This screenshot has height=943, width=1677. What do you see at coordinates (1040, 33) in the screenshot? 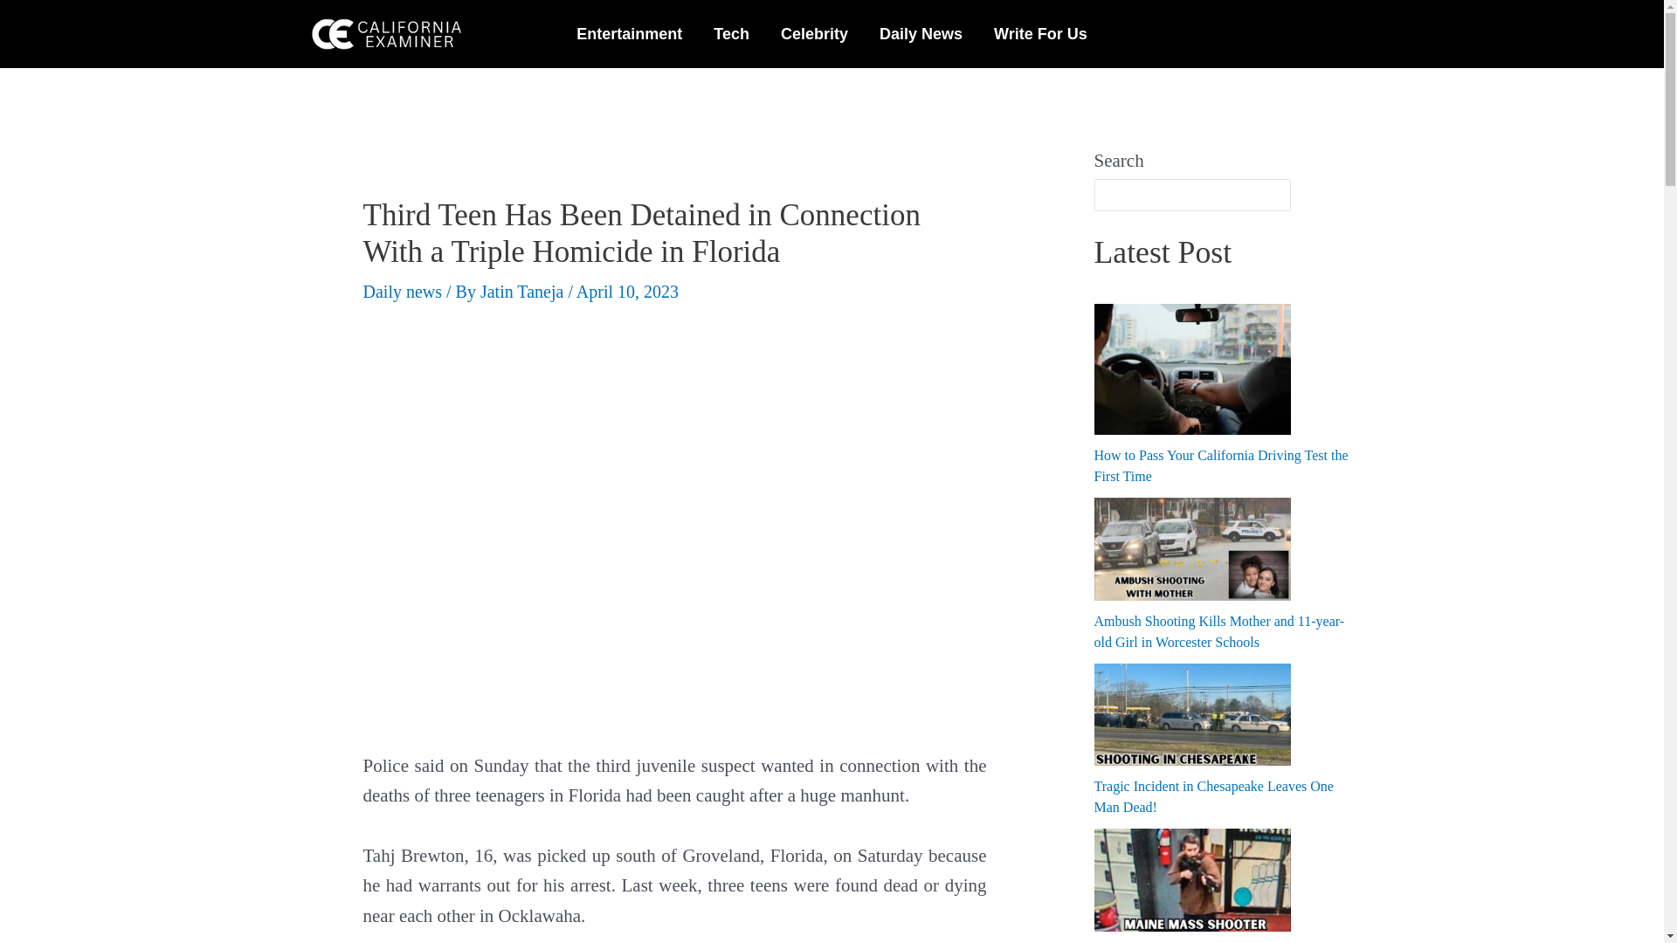
I see `Write For Us` at bounding box center [1040, 33].